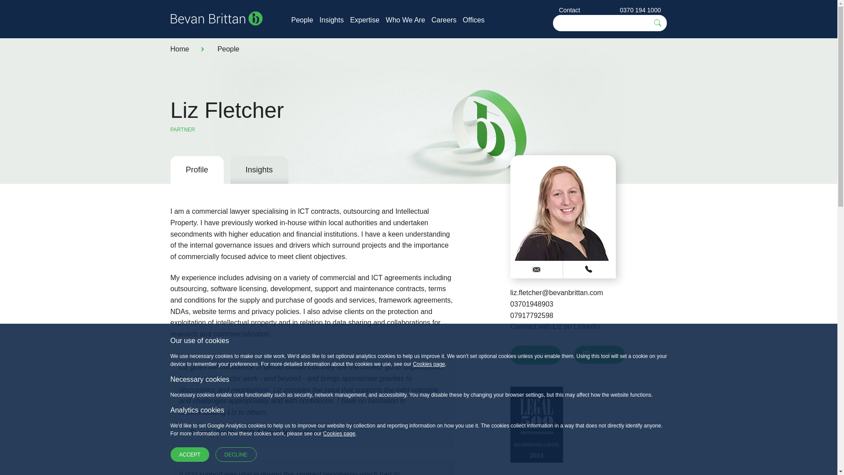 The width and height of the screenshot is (844, 475). What do you see at coordinates (179, 48) in the screenshot?
I see `Home` at bounding box center [179, 48].